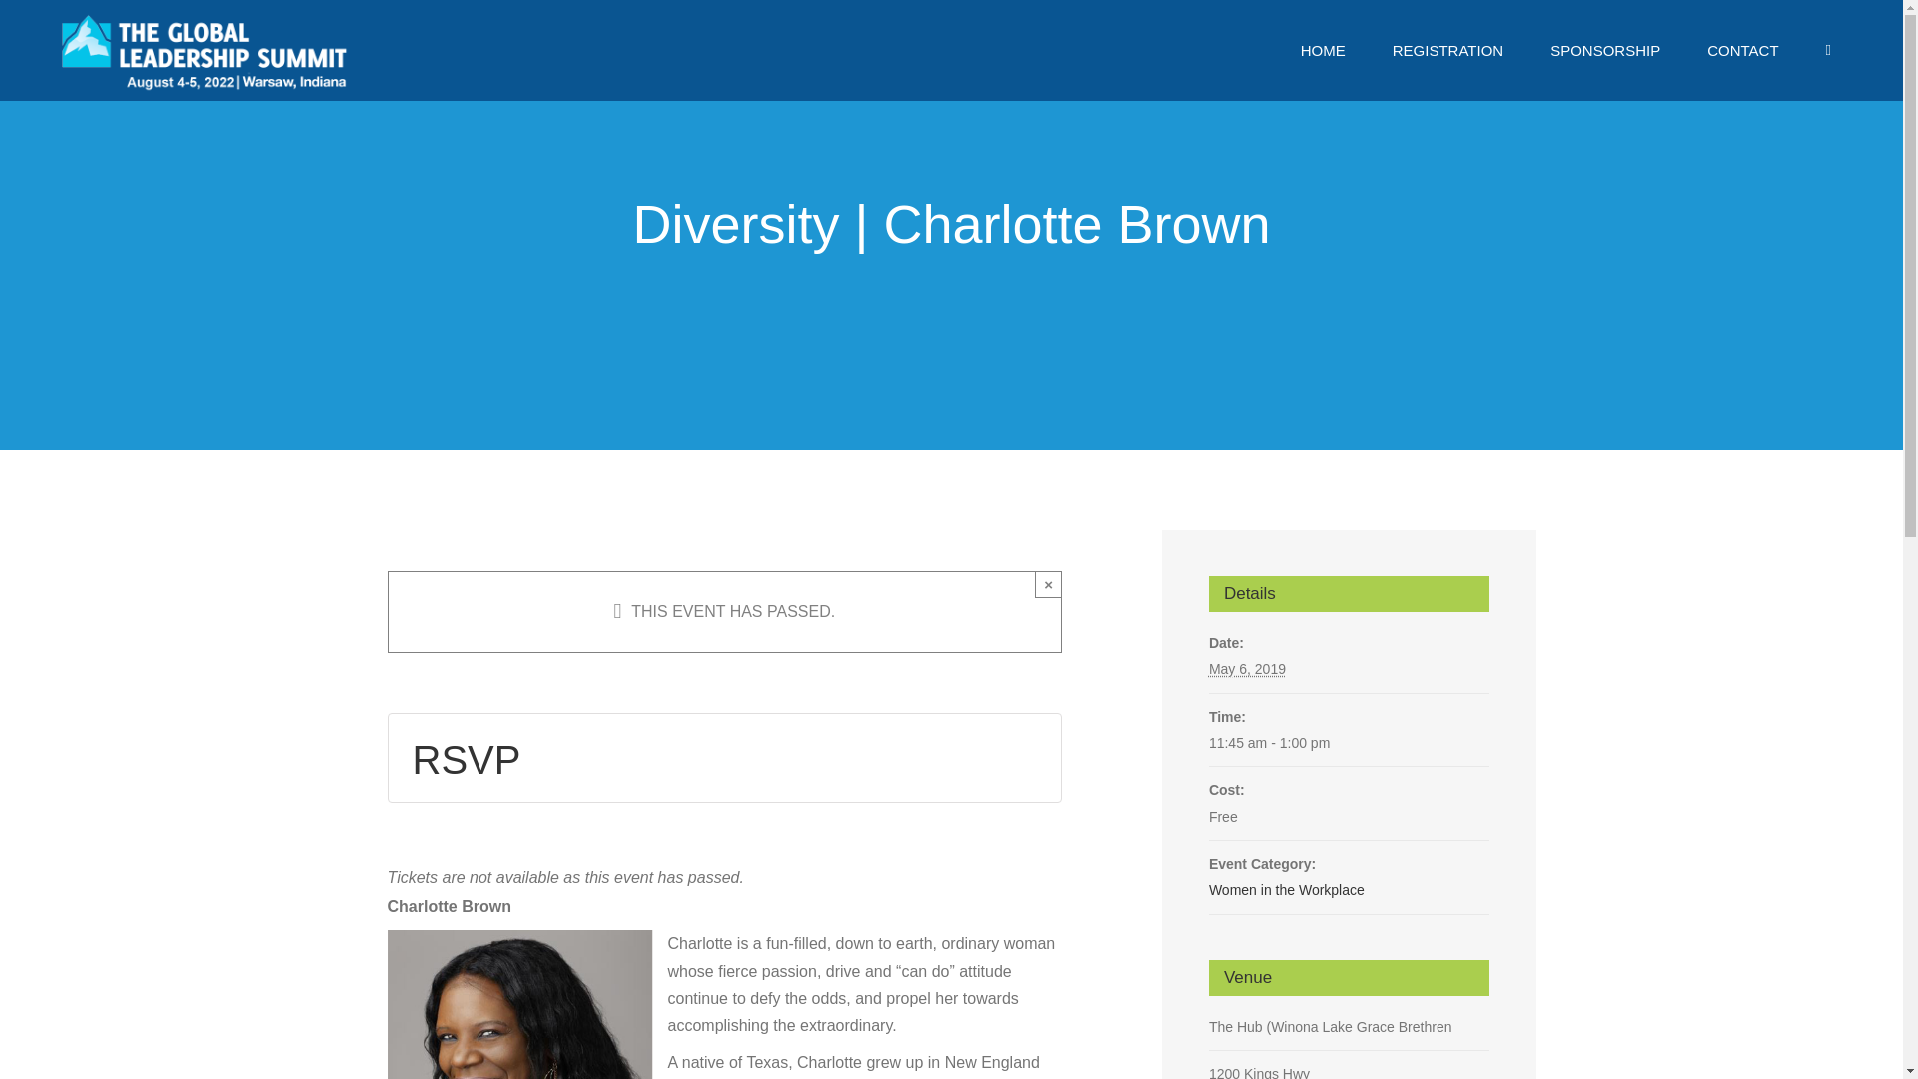  What do you see at coordinates (1447, 50) in the screenshot?
I see `REGISTRATION` at bounding box center [1447, 50].